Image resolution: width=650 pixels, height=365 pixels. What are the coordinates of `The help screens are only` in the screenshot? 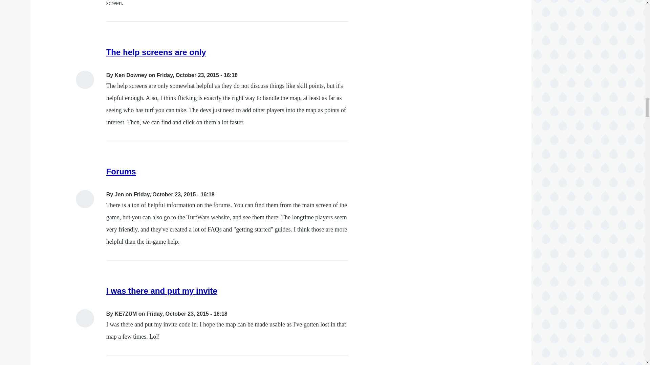 It's located at (156, 52).